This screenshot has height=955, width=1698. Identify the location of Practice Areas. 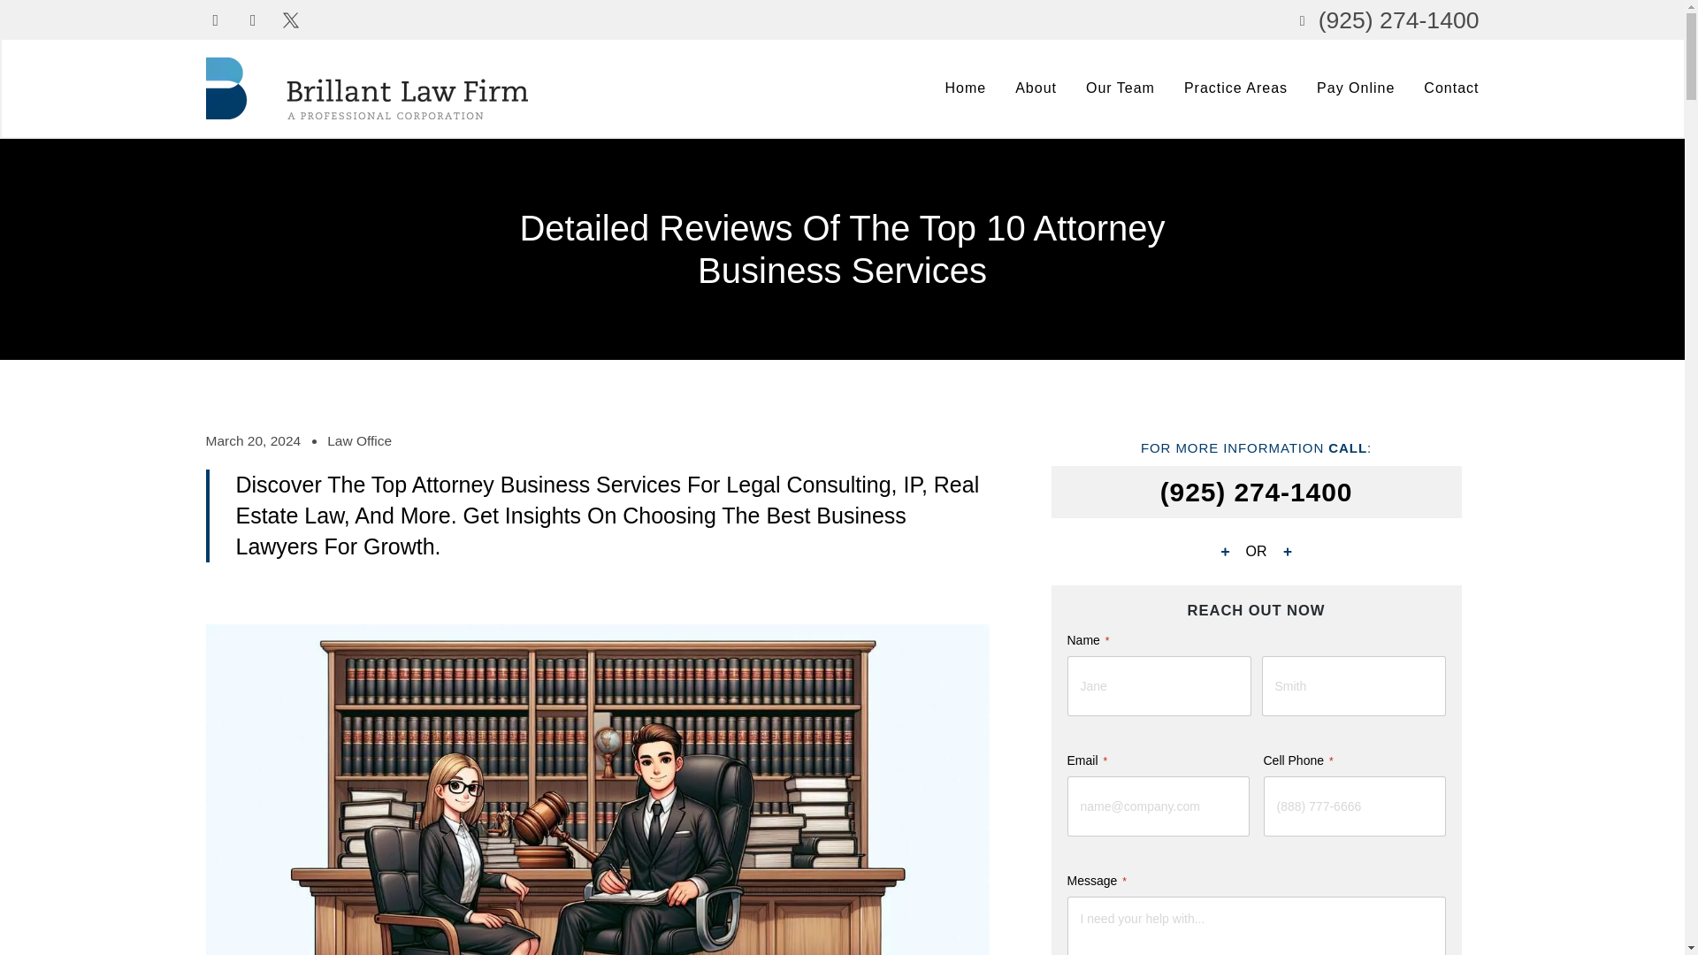
(1235, 88).